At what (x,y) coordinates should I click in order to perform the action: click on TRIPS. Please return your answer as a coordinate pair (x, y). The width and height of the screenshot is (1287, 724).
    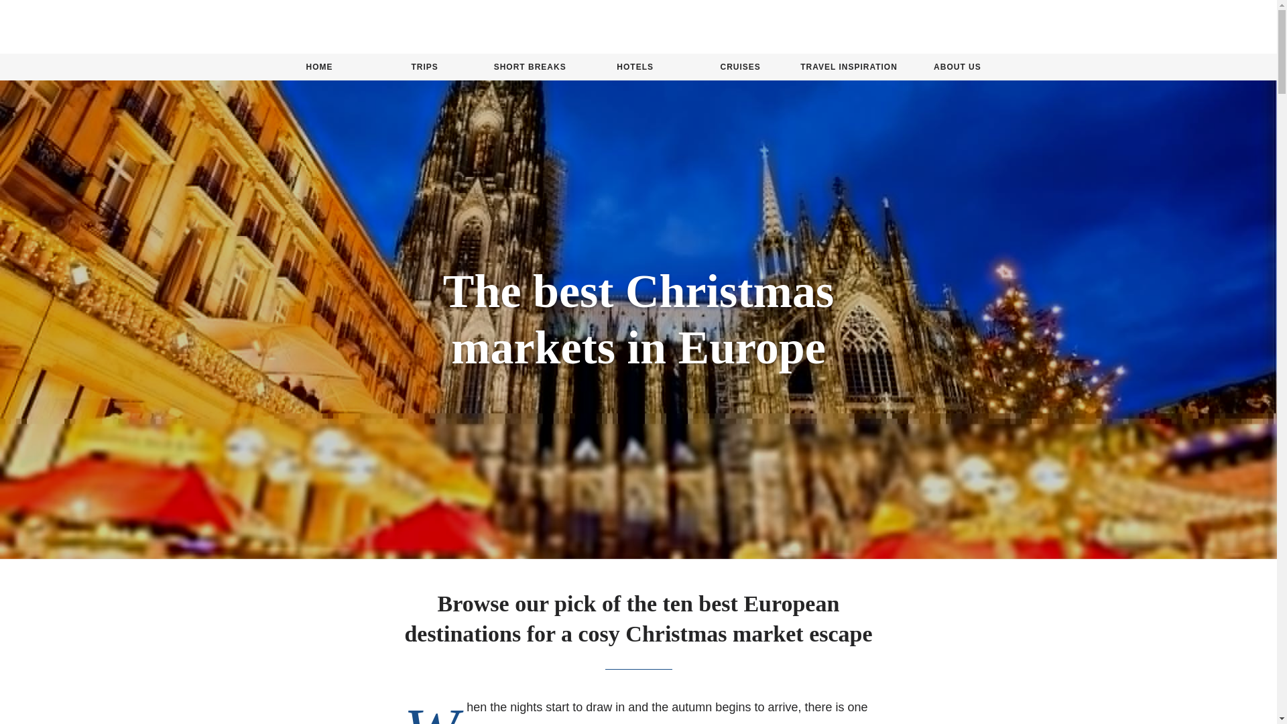
    Looking at the image, I should click on (424, 67).